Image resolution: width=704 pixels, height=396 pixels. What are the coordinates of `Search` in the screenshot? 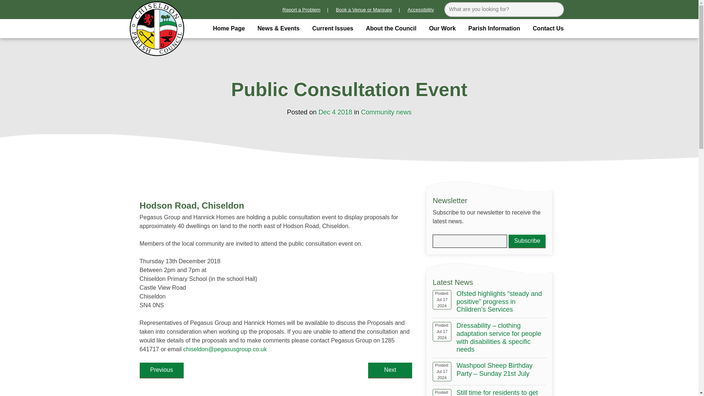 It's located at (556, 10).